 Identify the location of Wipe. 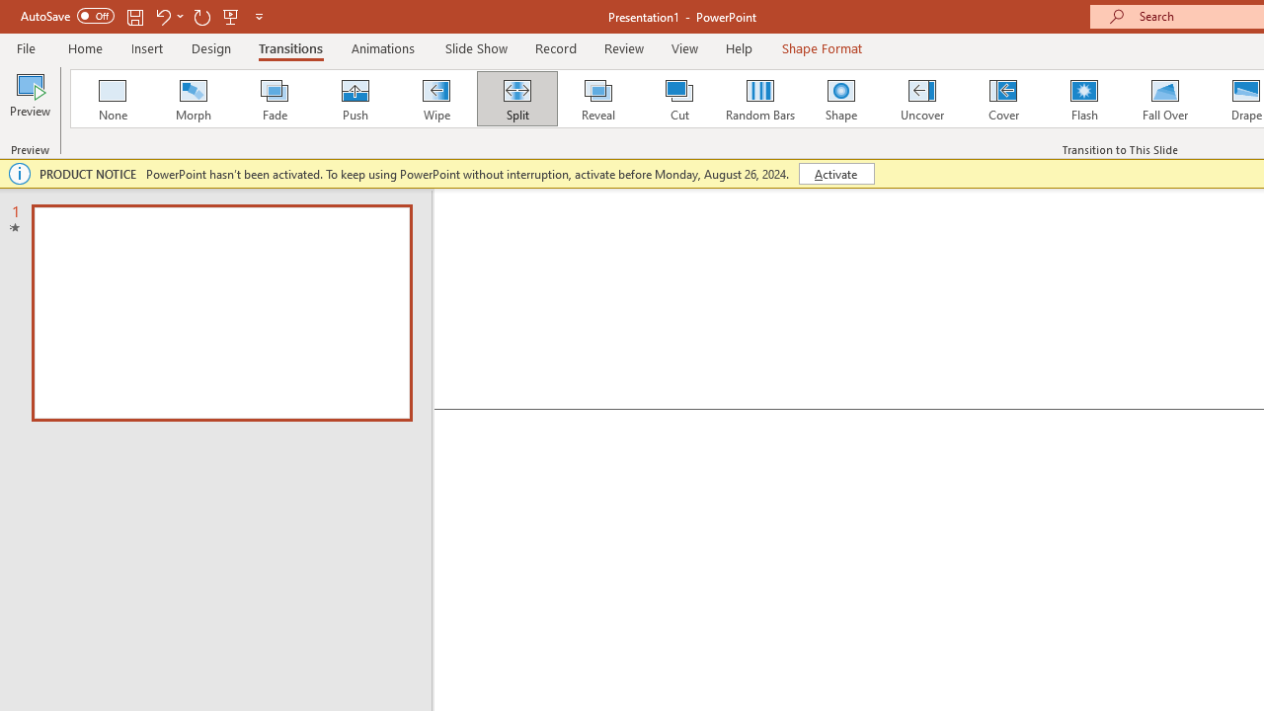
(435, 99).